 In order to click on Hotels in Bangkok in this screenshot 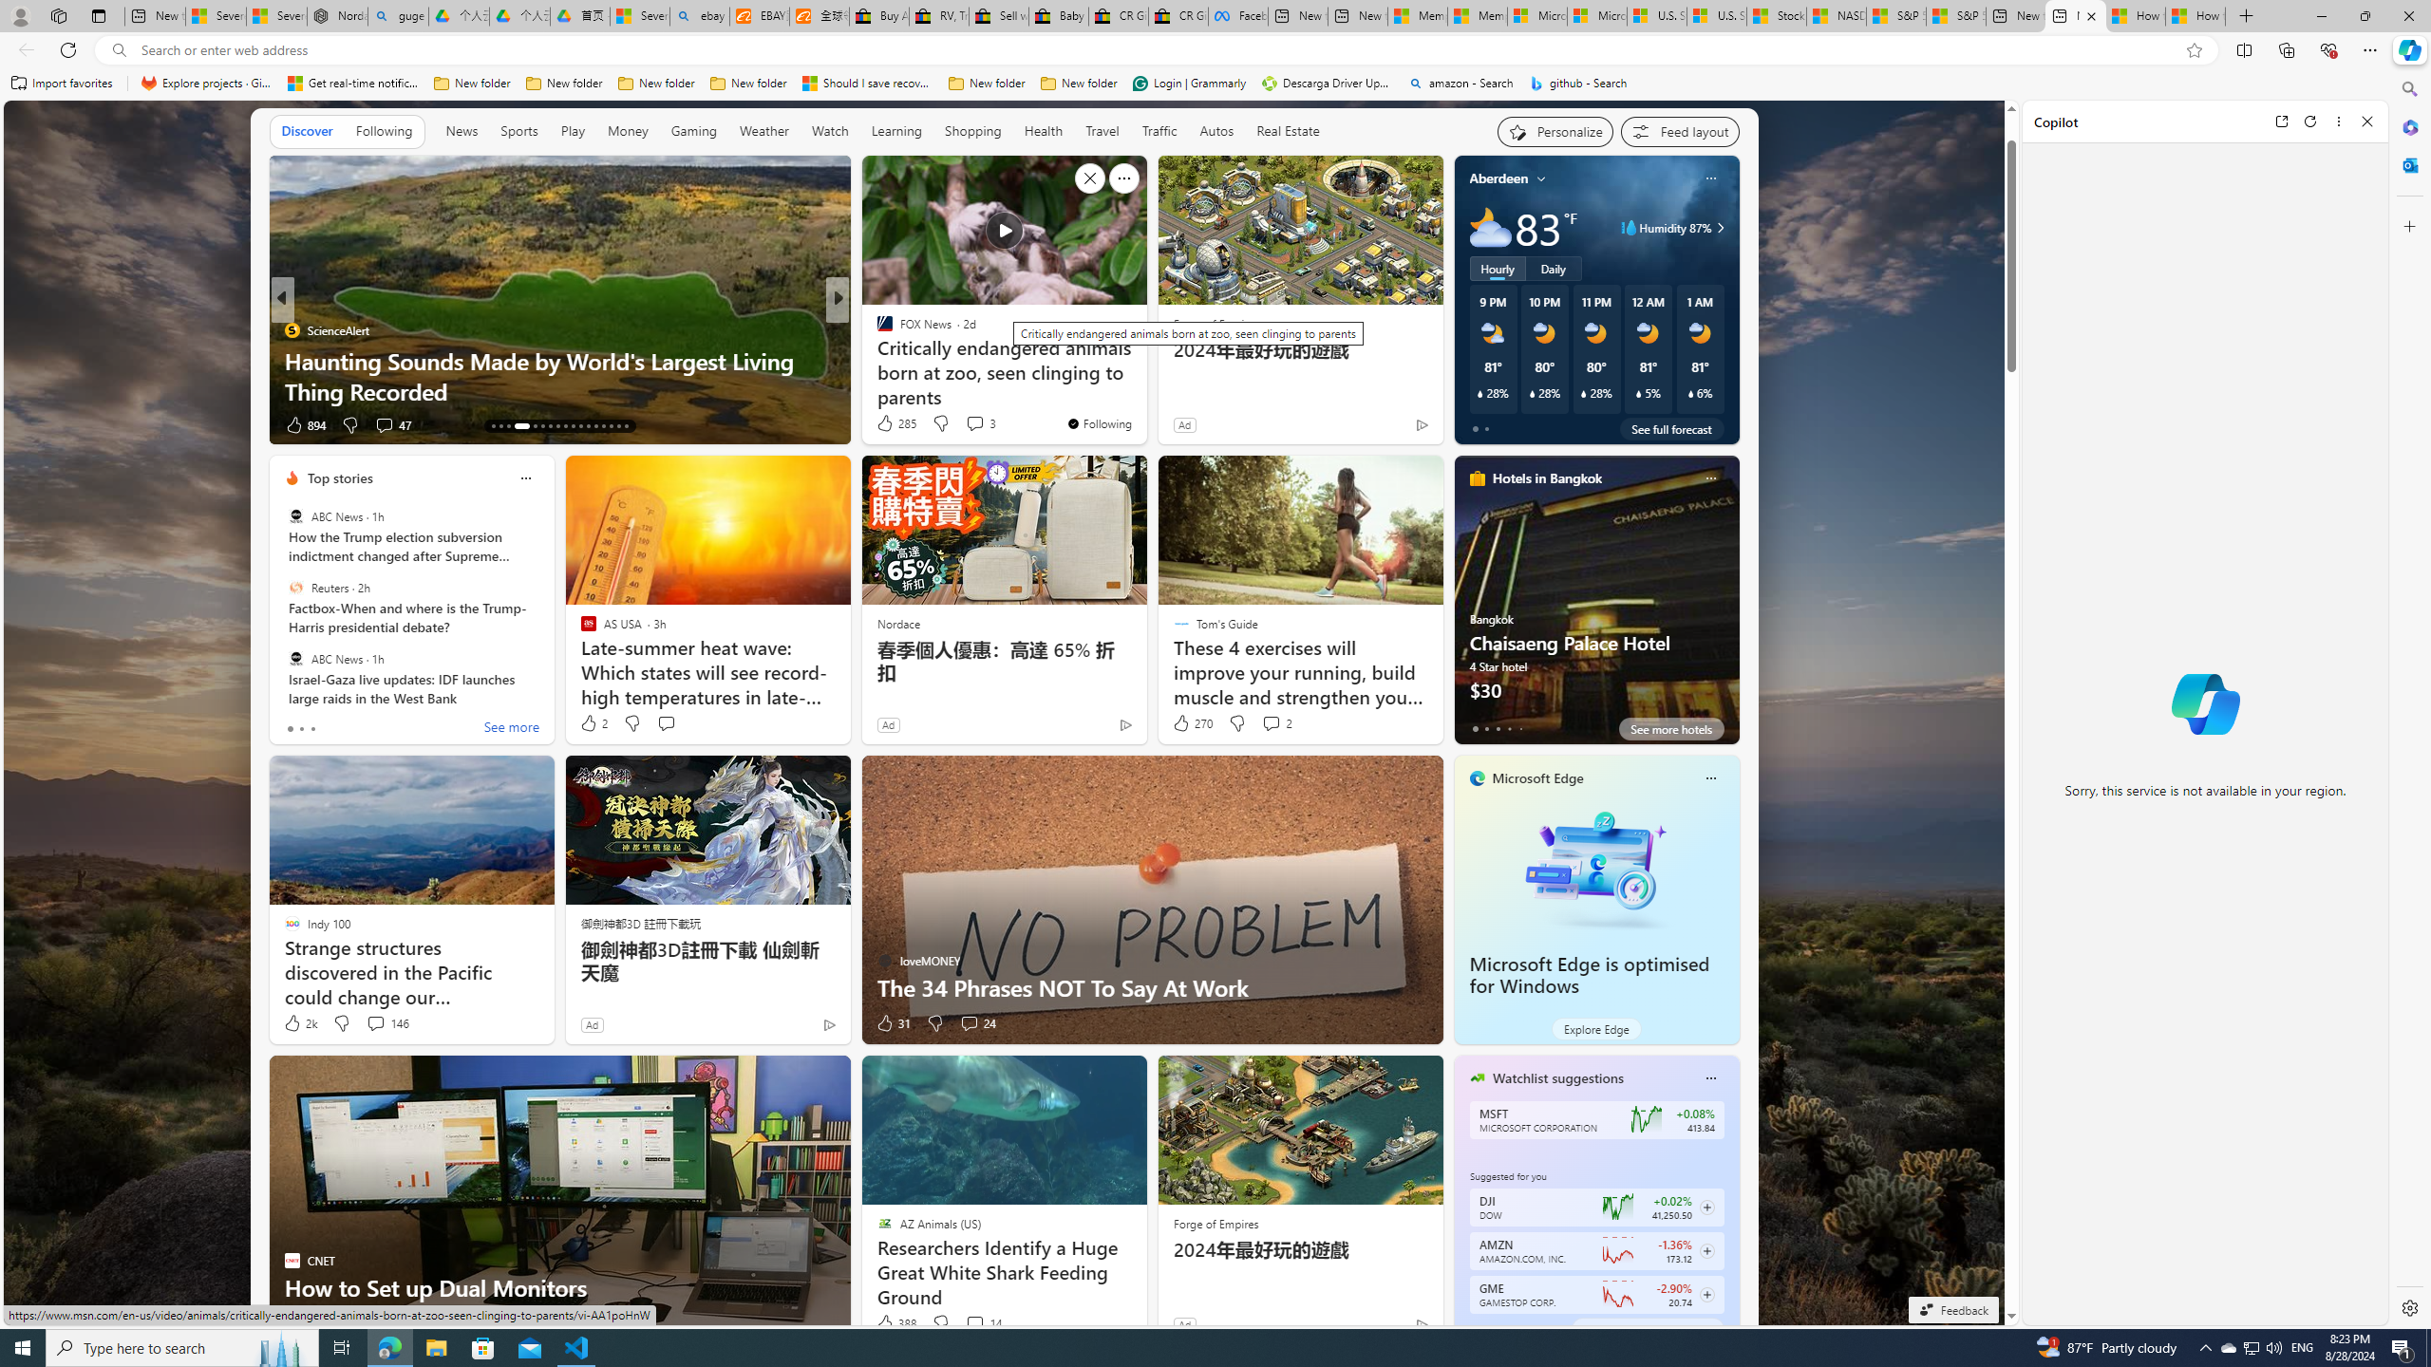, I will do `click(1547, 478)`.